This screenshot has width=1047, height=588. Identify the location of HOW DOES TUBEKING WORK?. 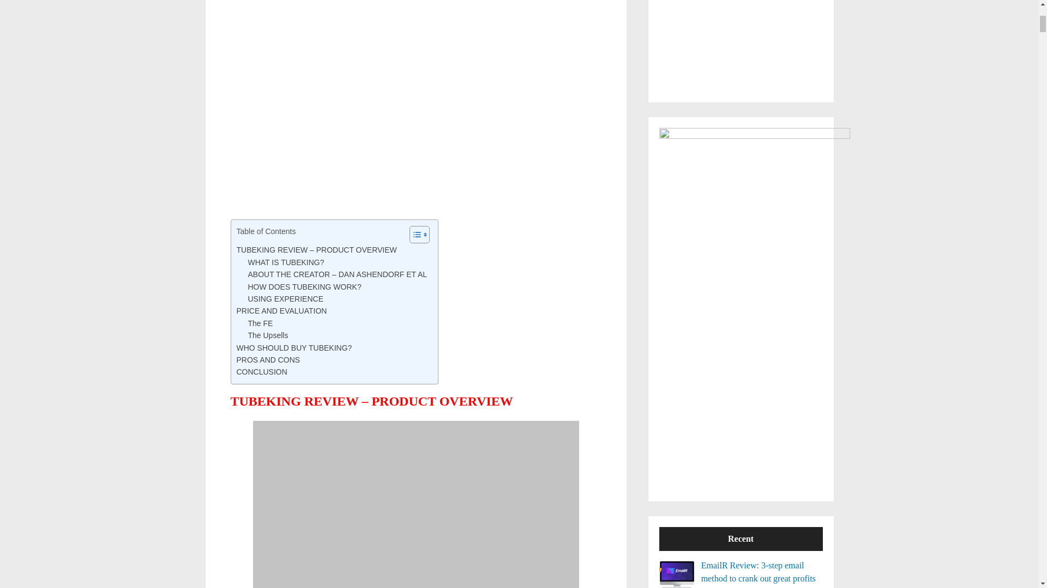
(304, 286).